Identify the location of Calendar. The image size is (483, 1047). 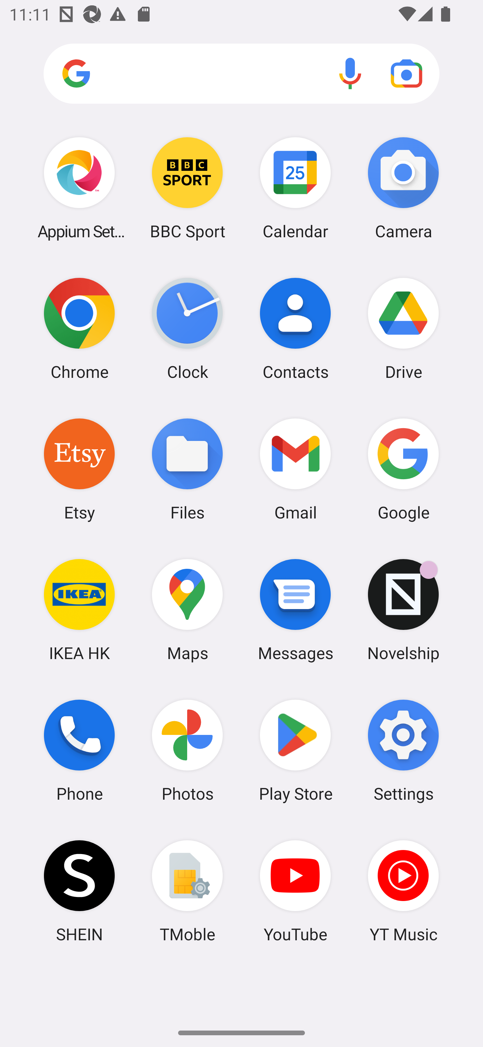
(296, 188).